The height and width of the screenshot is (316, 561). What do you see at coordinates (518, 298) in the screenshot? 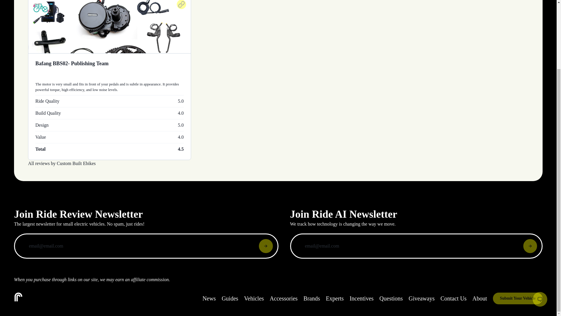
I see `Submit Your Vehicle` at bounding box center [518, 298].